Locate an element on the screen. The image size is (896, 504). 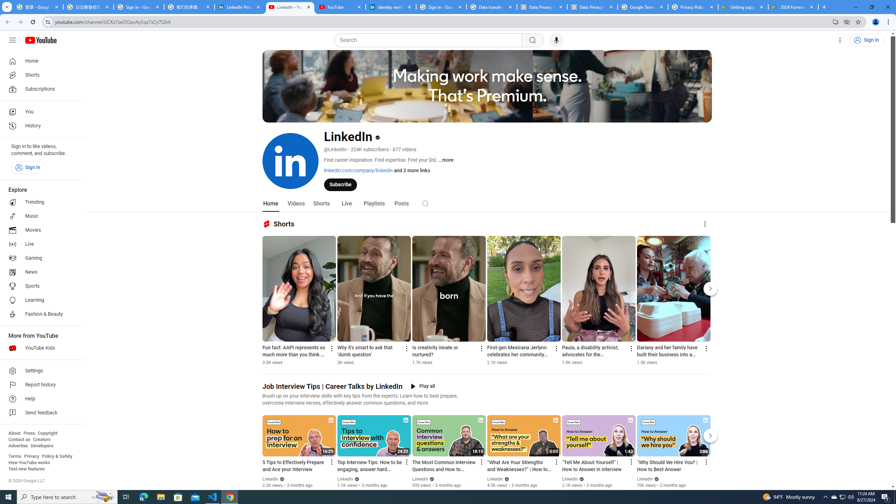
Movies is located at coordinates (40, 230).